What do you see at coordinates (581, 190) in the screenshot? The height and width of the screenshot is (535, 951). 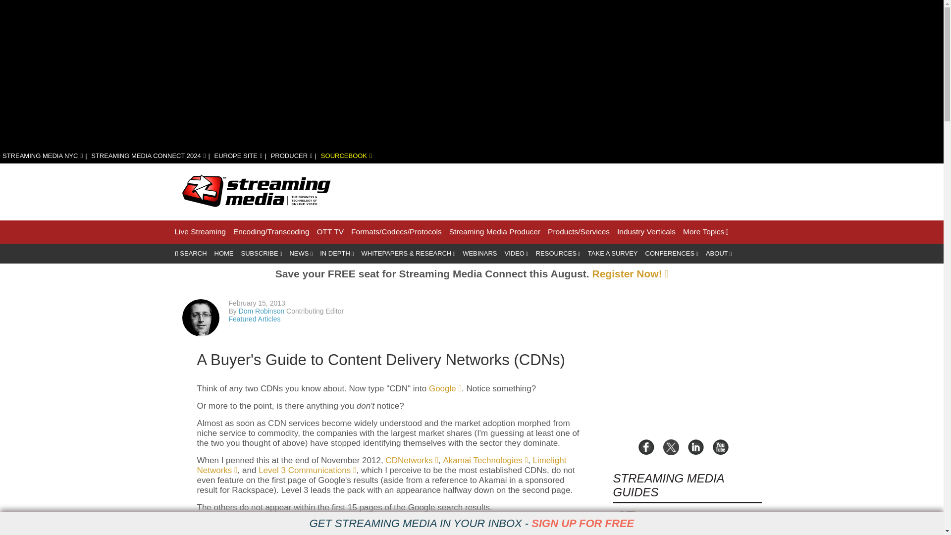 I see `3rd party ad content` at bounding box center [581, 190].